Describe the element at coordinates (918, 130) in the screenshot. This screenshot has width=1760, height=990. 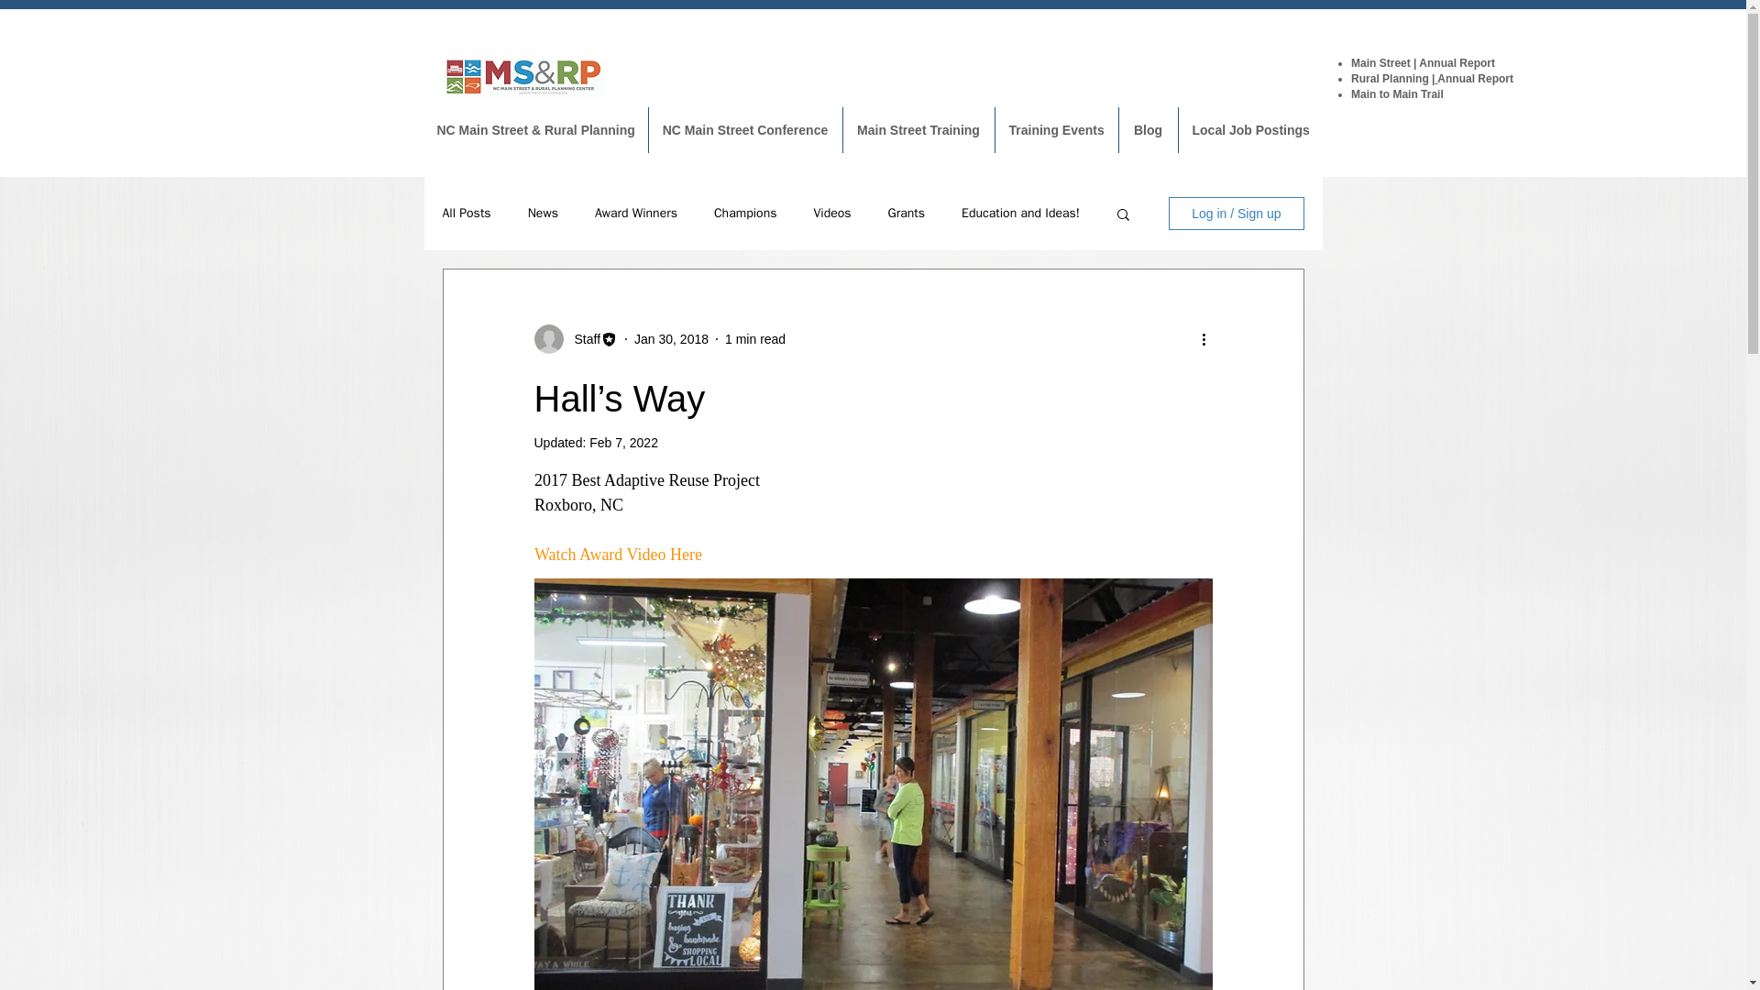
I see `Main Street Training` at that location.